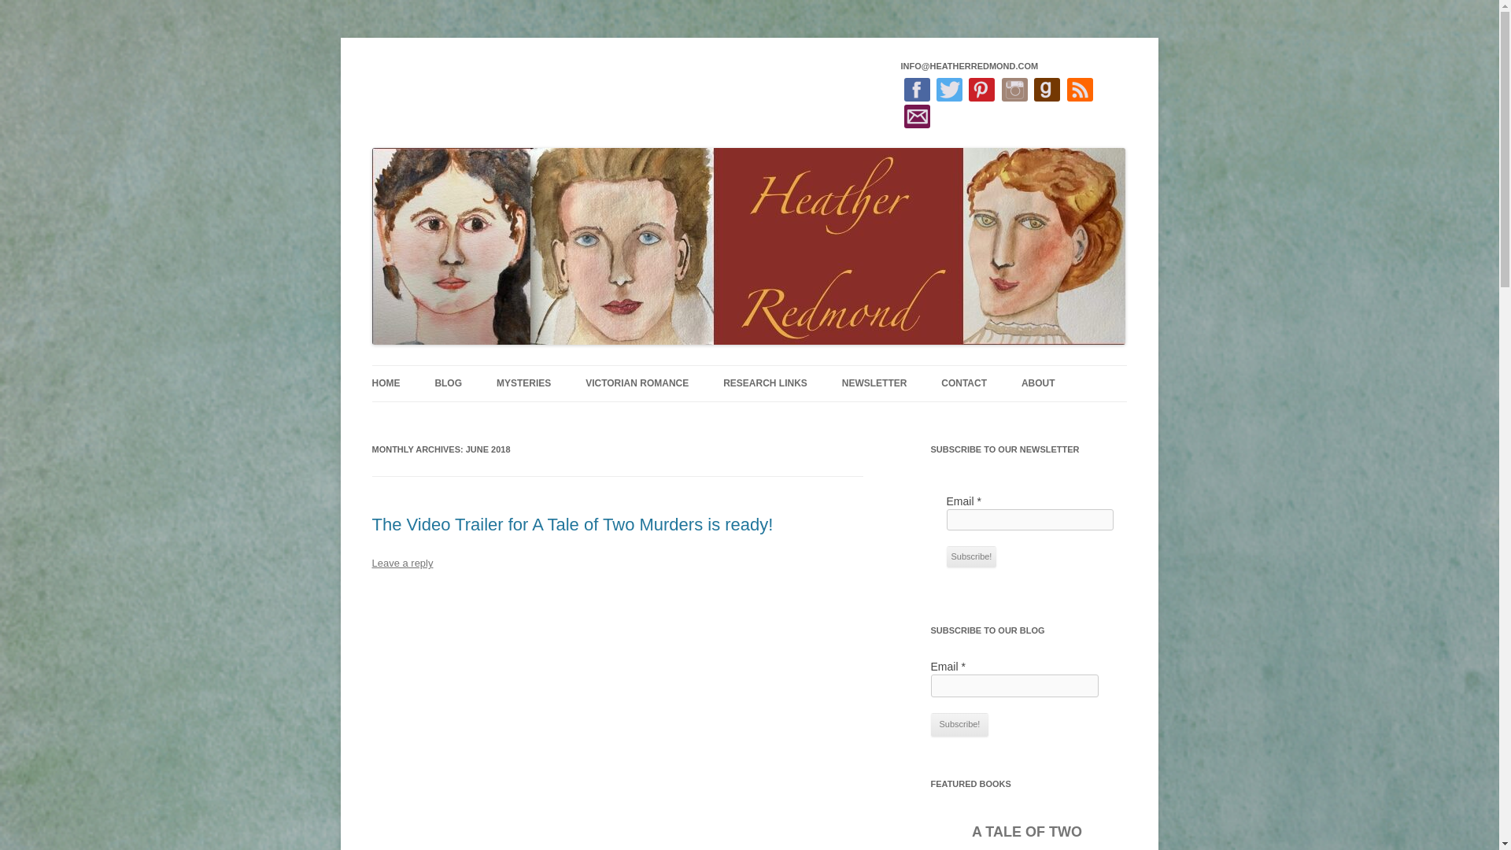 The width and height of the screenshot is (1511, 850). What do you see at coordinates (1037, 382) in the screenshot?
I see `ABOUT` at bounding box center [1037, 382].